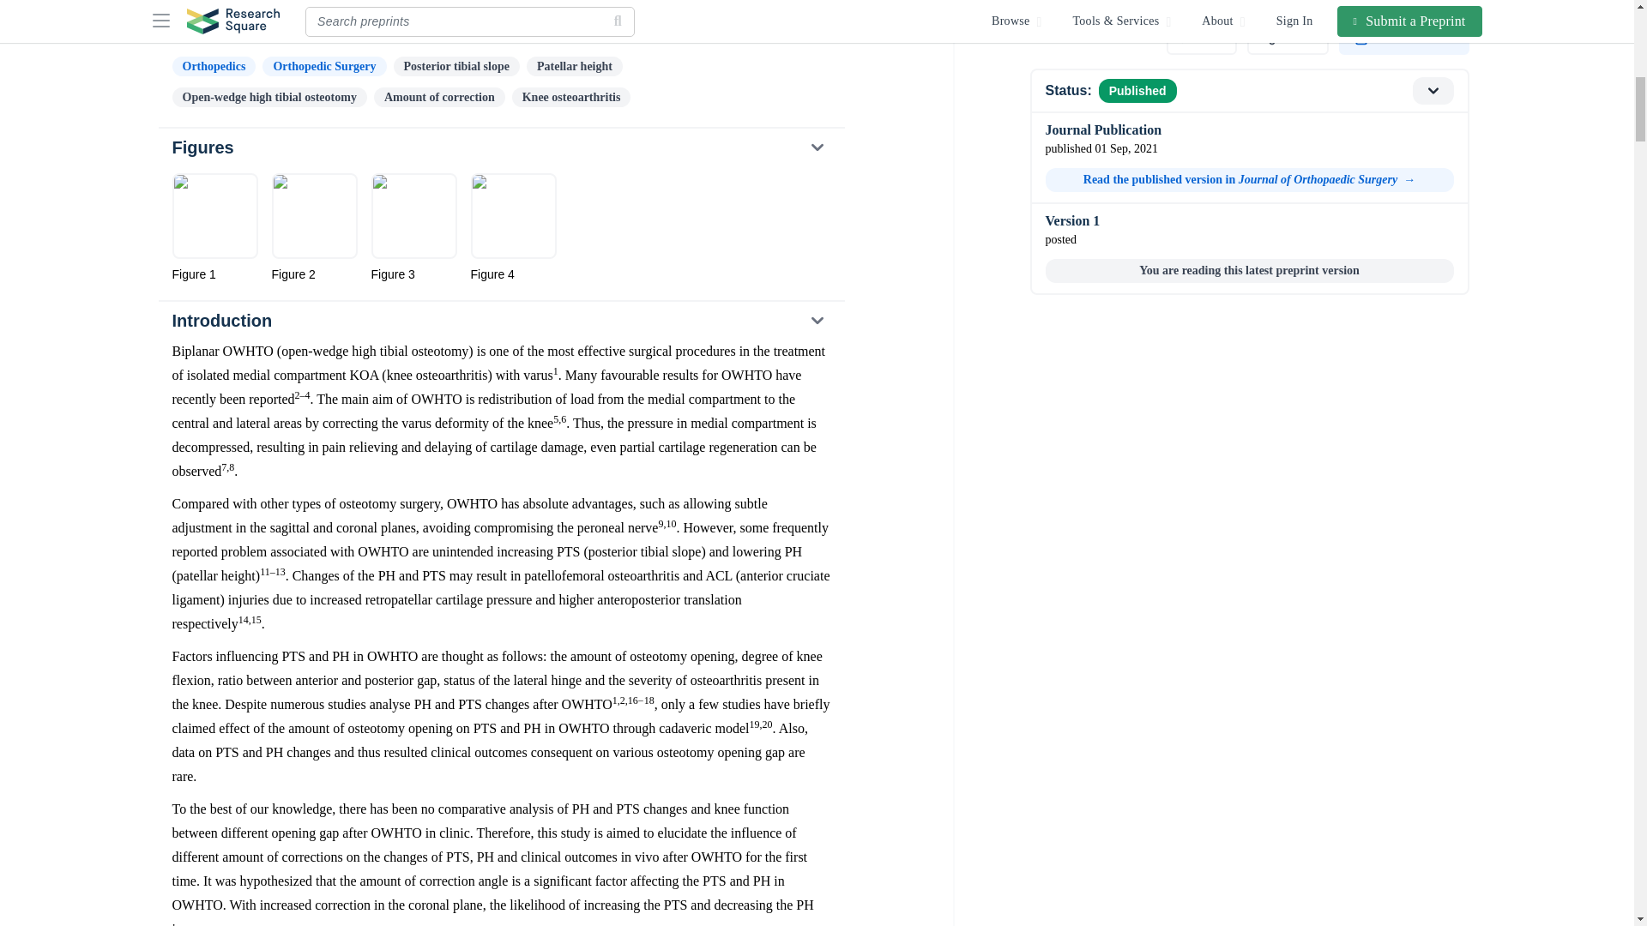 This screenshot has width=1647, height=926. What do you see at coordinates (500, 147) in the screenshot?
I see `Figures` at bounding box center [500, 147].